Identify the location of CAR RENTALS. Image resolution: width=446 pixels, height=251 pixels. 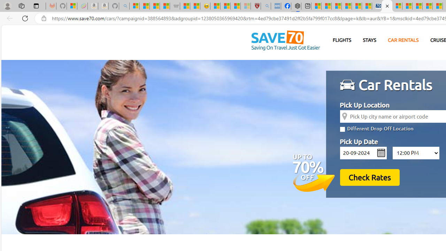
(403, 40).